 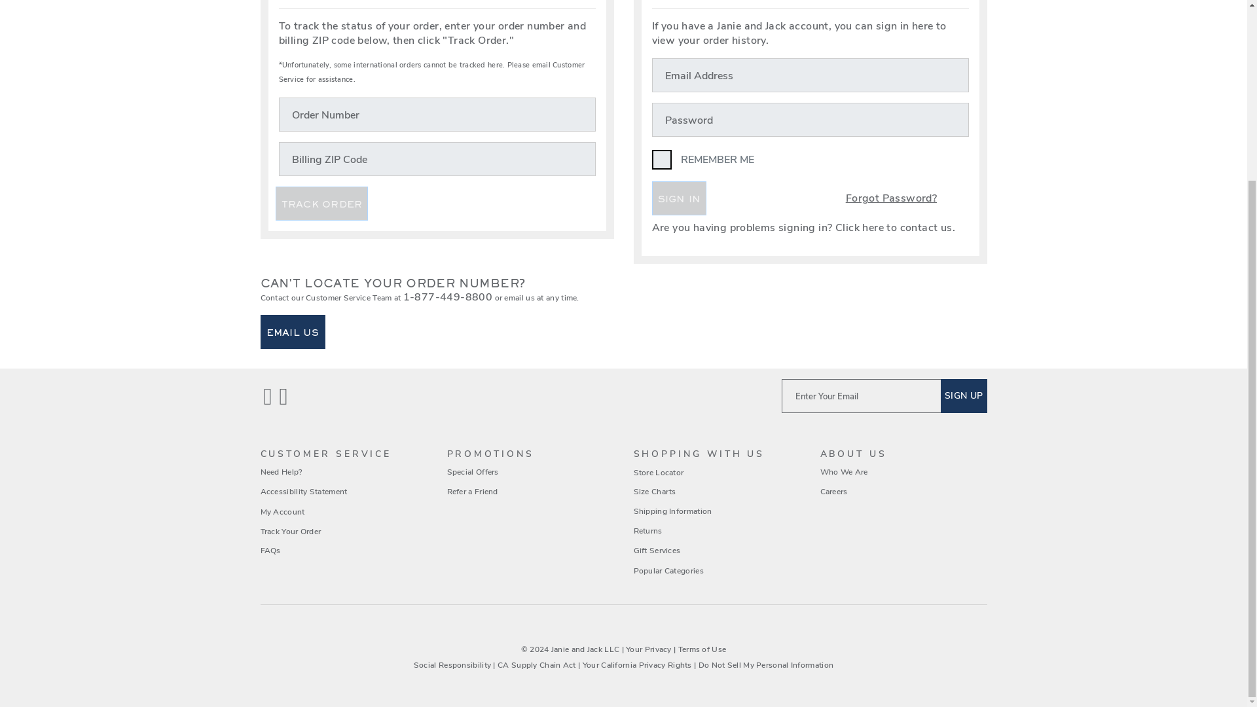 What do you see at coordinates (537, 664) in the screenshot?
I see `CA Supply Chain Act` at bounding box center [537, 664].